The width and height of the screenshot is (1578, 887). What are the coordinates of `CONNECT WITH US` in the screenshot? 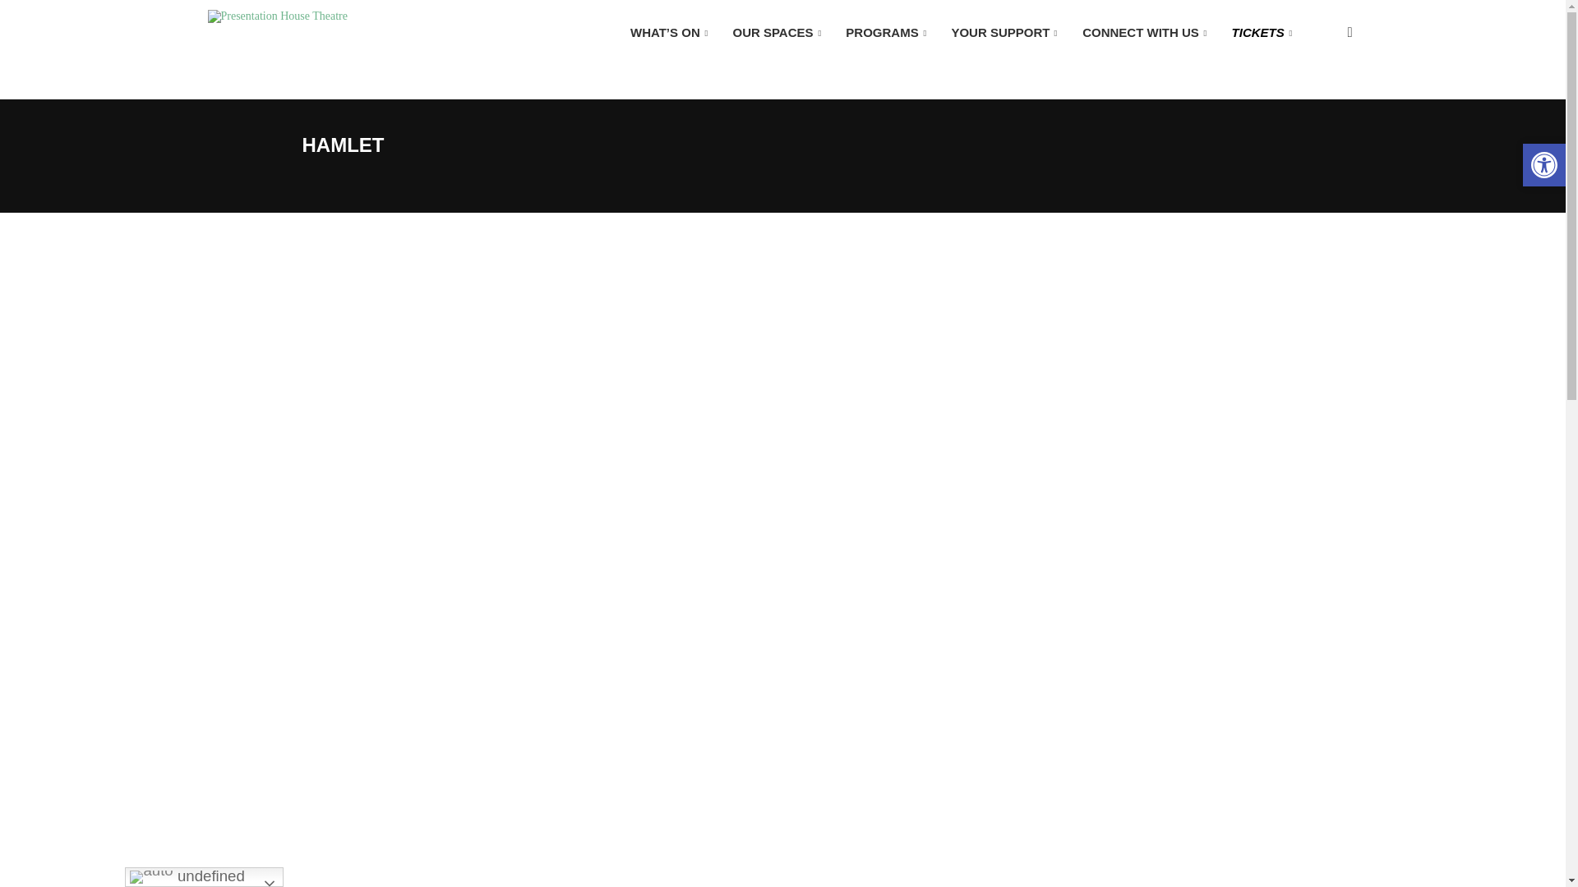 It's located at (1144, 33).